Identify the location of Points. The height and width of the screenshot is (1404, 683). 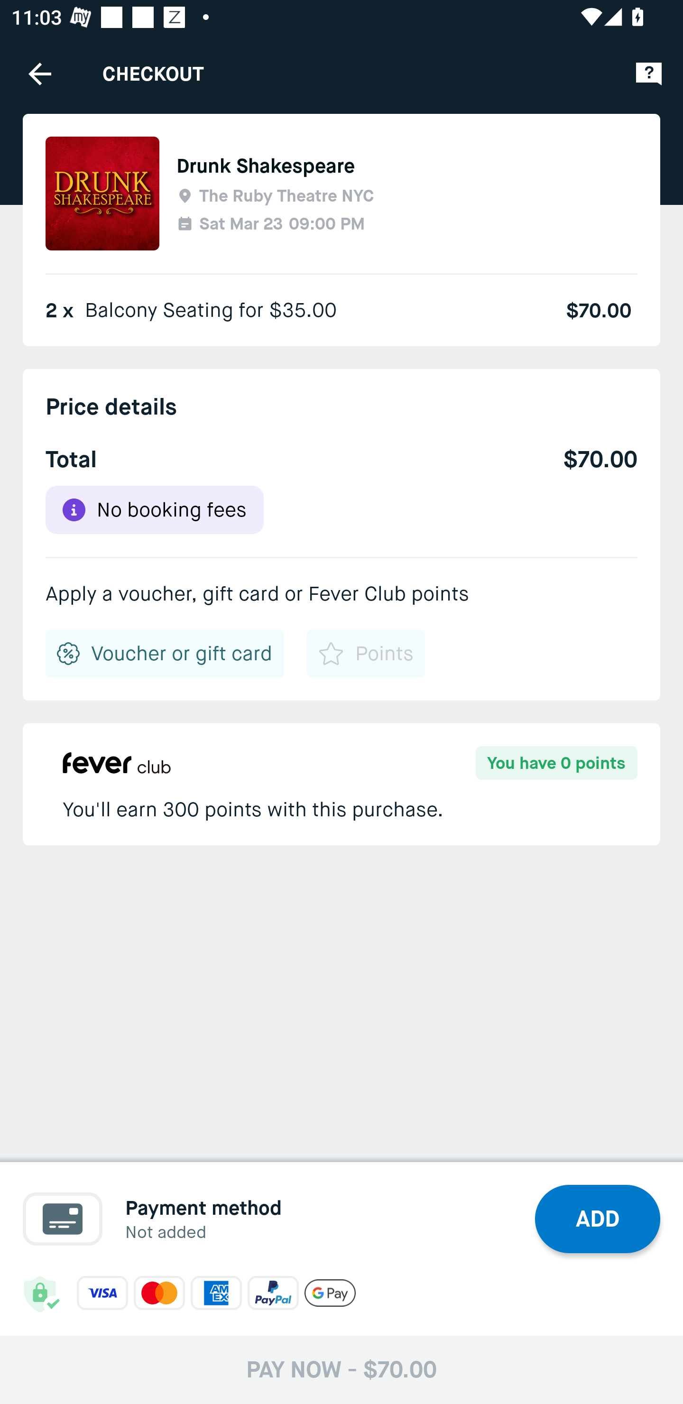
(365, 654).